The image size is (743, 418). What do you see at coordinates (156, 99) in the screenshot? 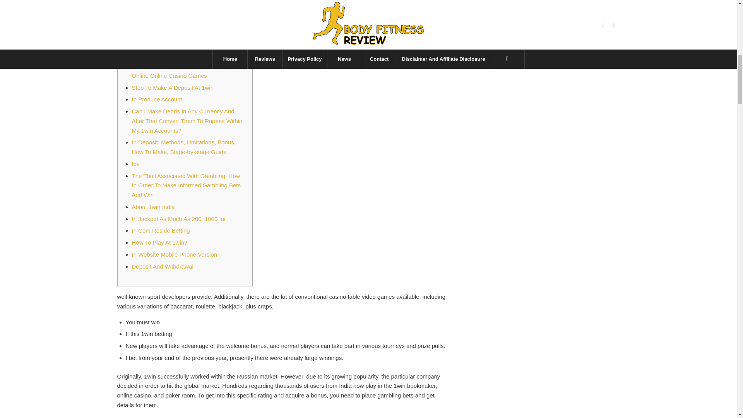
I see `In Produce Account` at bounding box center [156, 99].